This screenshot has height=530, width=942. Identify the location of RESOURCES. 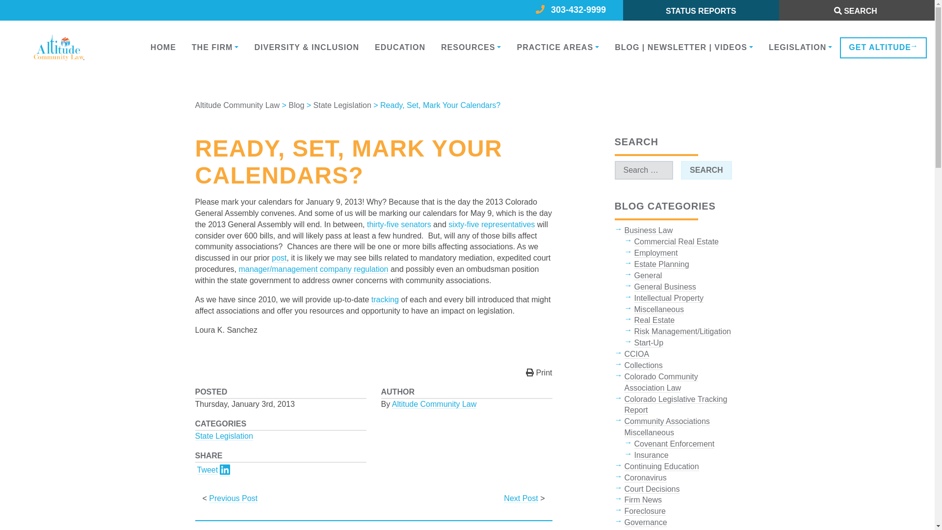
(471, 47).